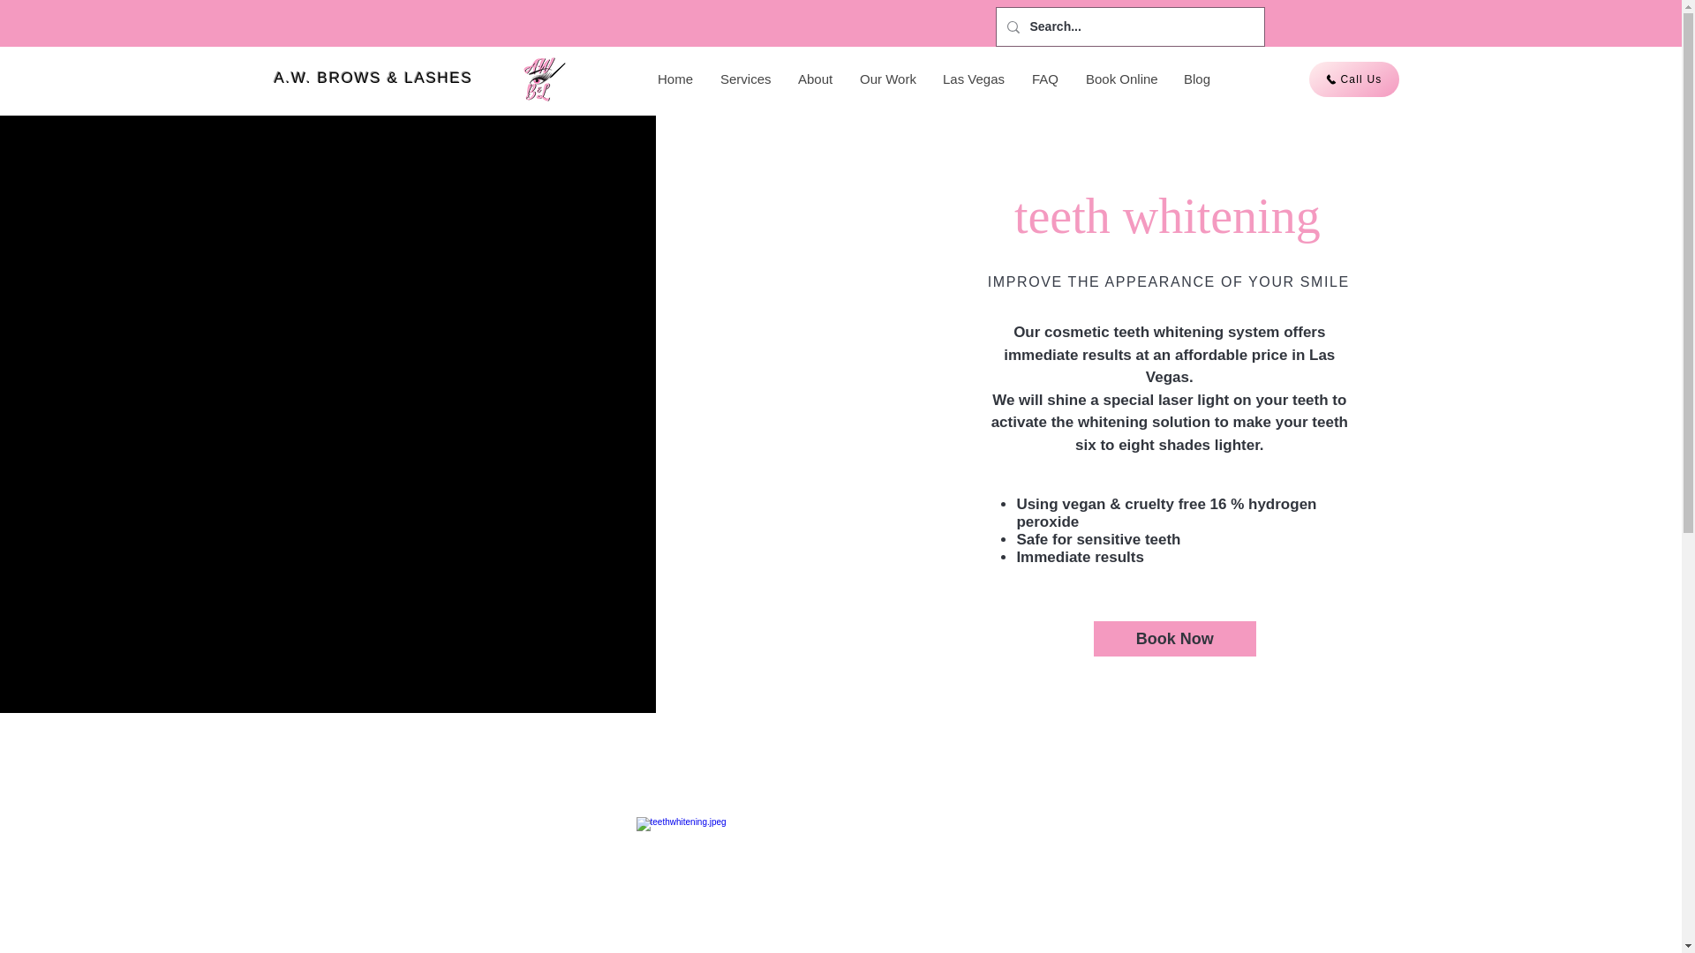  What do you see at coordinates (674, 79) in the screenshot?
I see `Home` at bounding box center [674, 79].